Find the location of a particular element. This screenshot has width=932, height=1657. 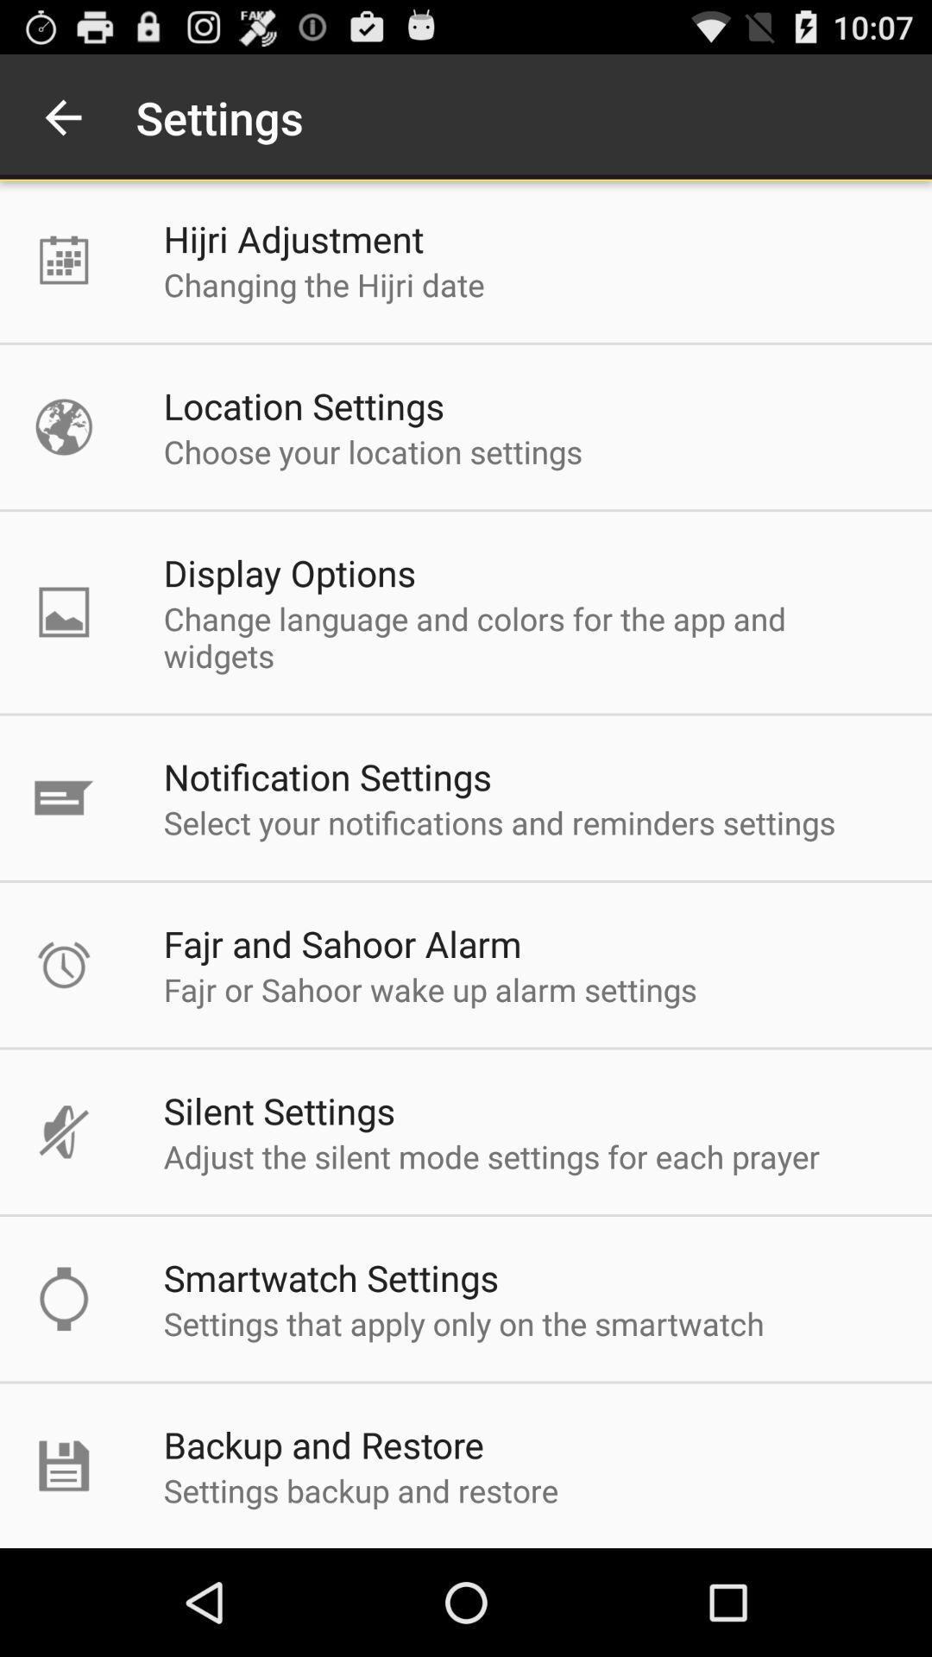

select the display options icon is located at coordinates (290, 573).